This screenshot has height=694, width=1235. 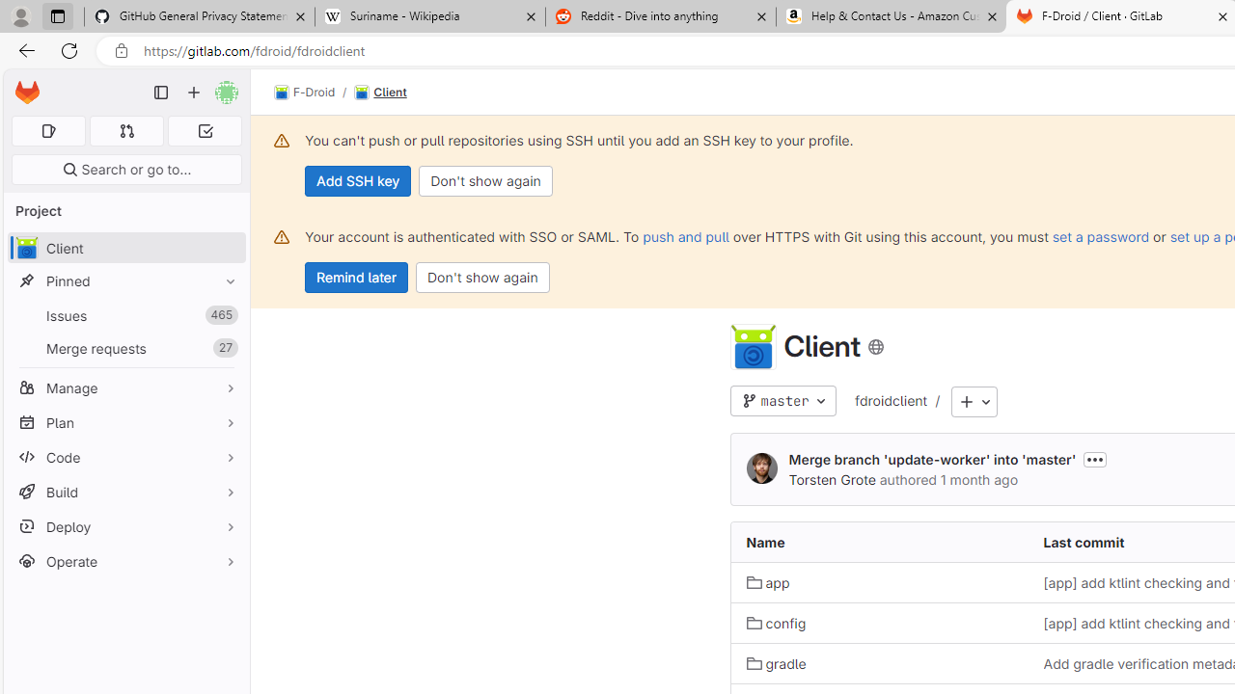 What do you see at coordinates (194, 93) in the screenshot?
I see `Create new...` at bounding box center [194, 93].